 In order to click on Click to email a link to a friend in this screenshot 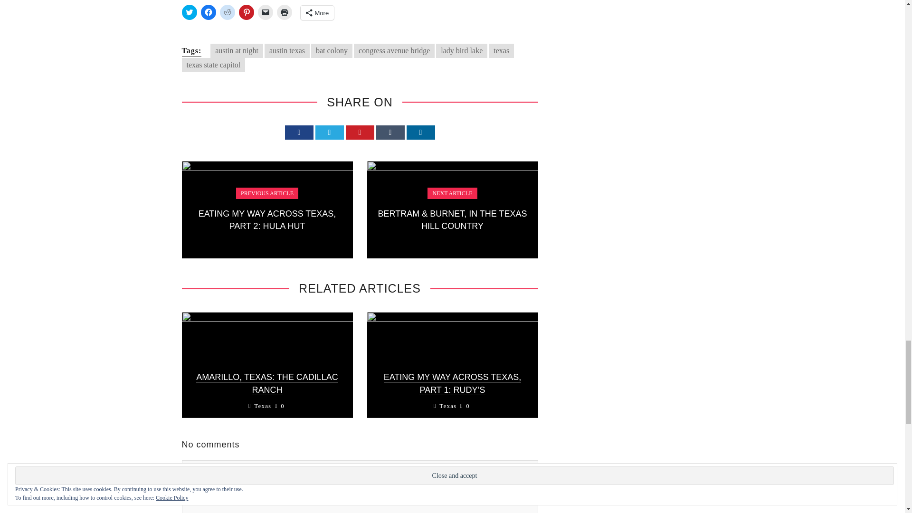, I will do `click(265, 12)`.